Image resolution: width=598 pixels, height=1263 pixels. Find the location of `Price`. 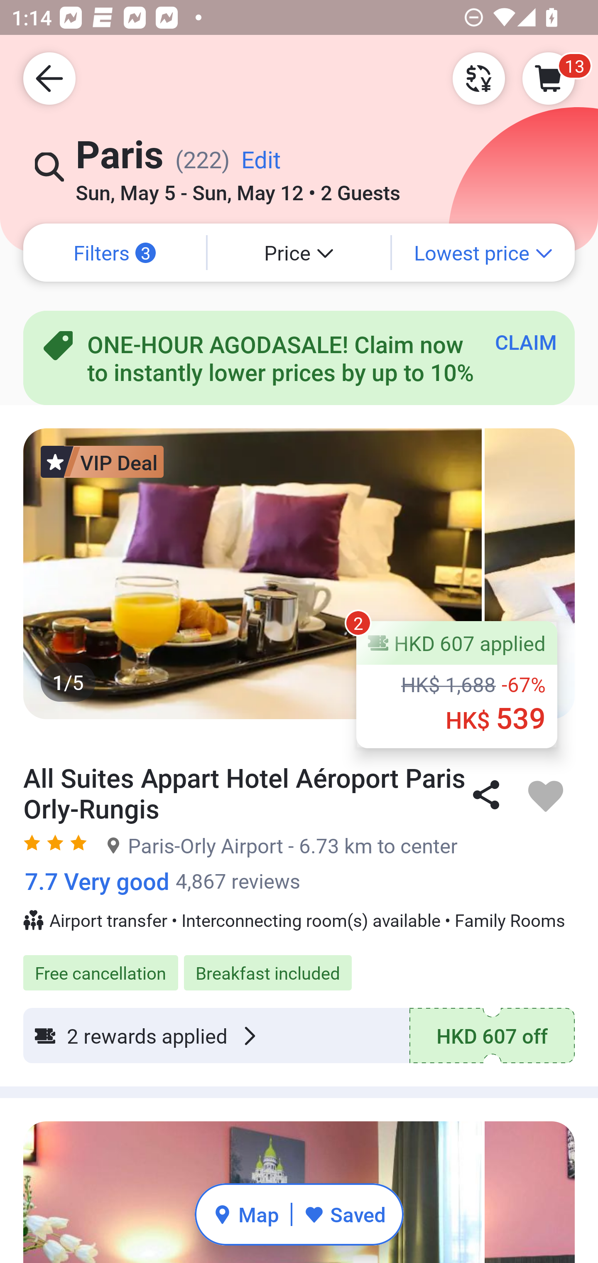

Price is located at coordinates (299, 253).